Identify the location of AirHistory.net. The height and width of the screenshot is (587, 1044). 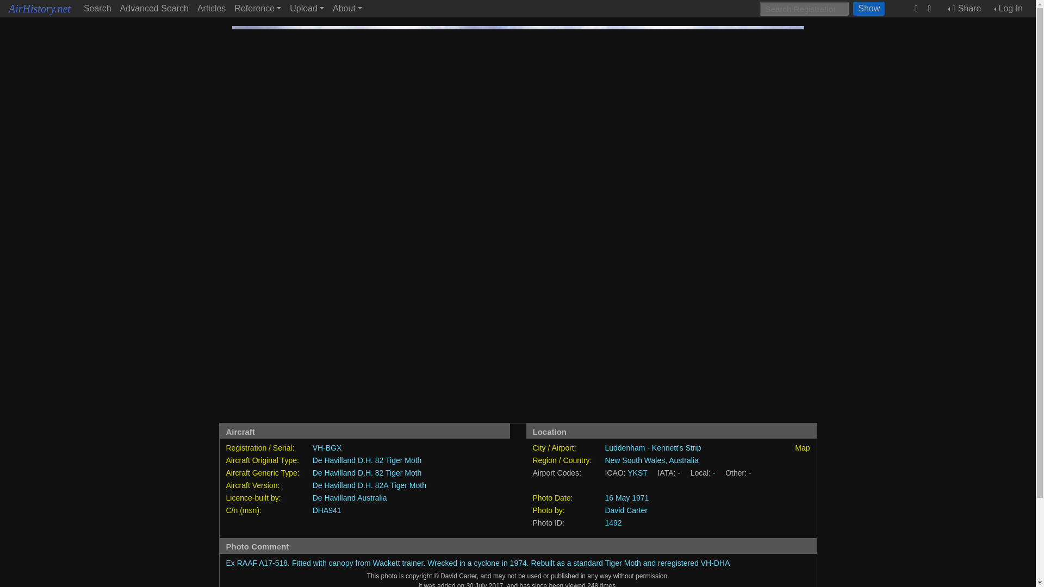
(39, 9).